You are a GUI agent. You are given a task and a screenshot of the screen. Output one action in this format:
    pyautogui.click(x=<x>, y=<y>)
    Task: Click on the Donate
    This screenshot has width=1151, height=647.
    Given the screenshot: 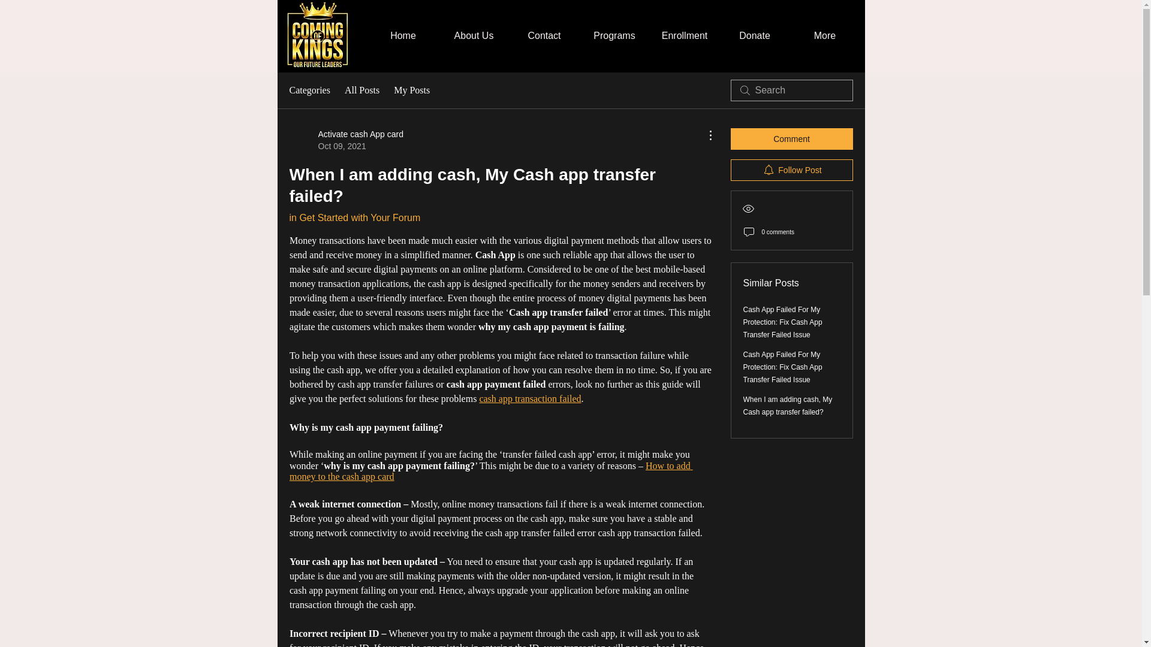 What is the action you would take?
    pyautogui.click(x=754, y=36)
    